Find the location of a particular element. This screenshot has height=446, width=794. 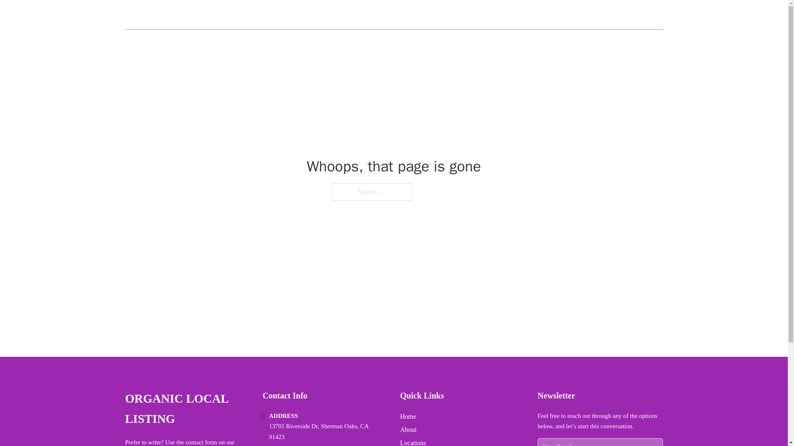

About is located at coordinates (409, 429).